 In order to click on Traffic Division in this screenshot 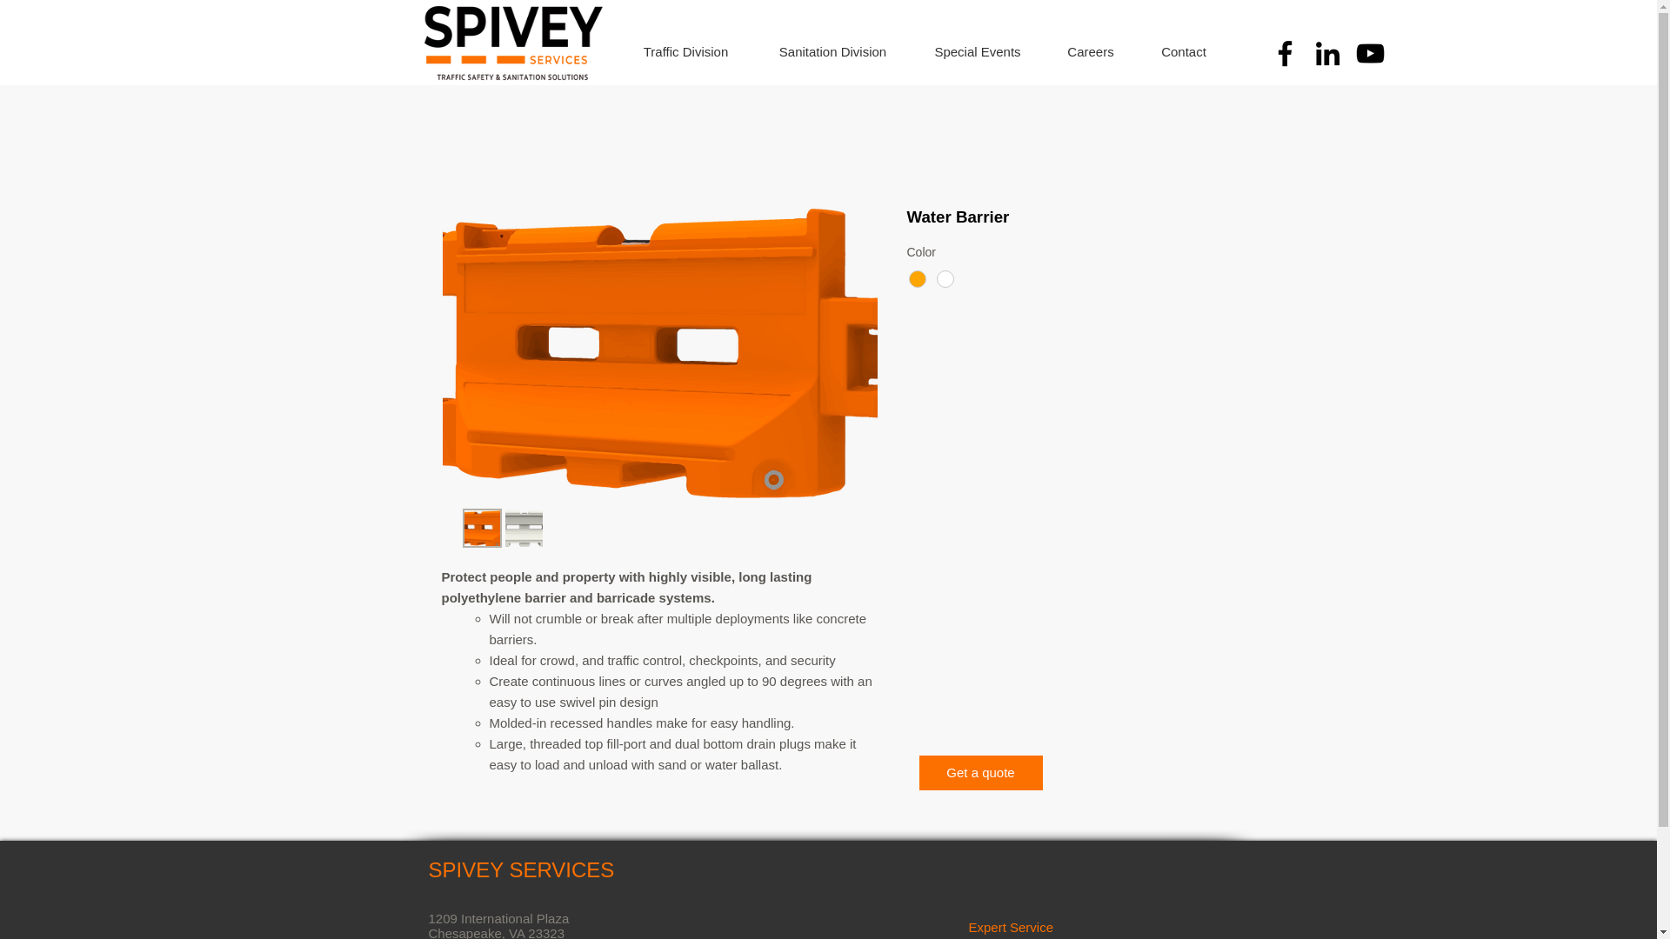, I will do `click(685, 52)`.